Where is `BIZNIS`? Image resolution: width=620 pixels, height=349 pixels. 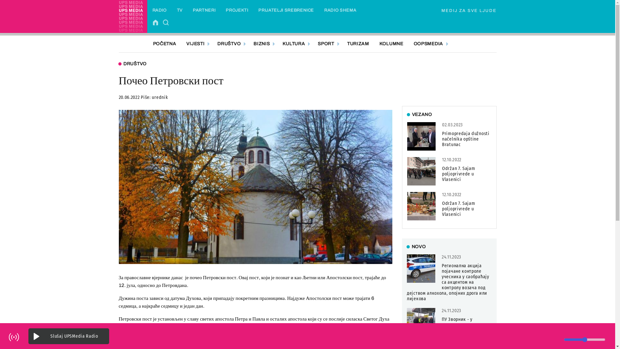
BIZNIS is located at coordinates (263, 44).